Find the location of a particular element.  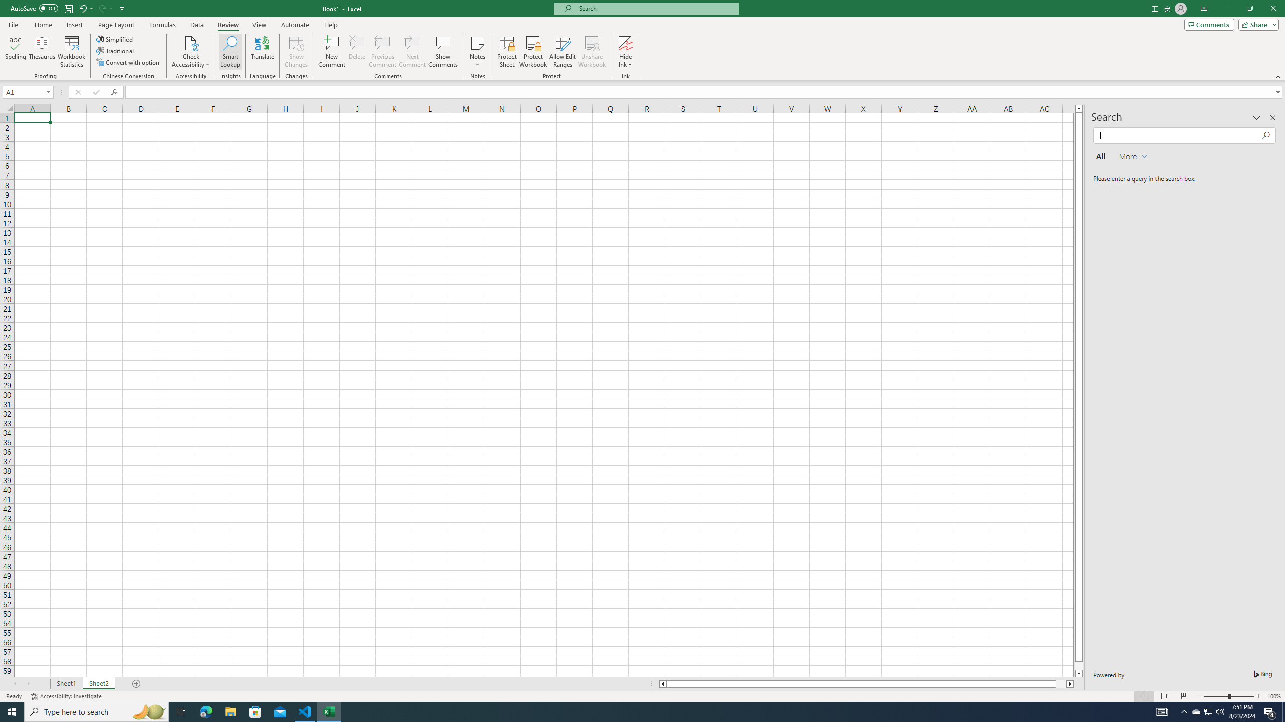

Check Accessibility is located at coordinates (191, 43).